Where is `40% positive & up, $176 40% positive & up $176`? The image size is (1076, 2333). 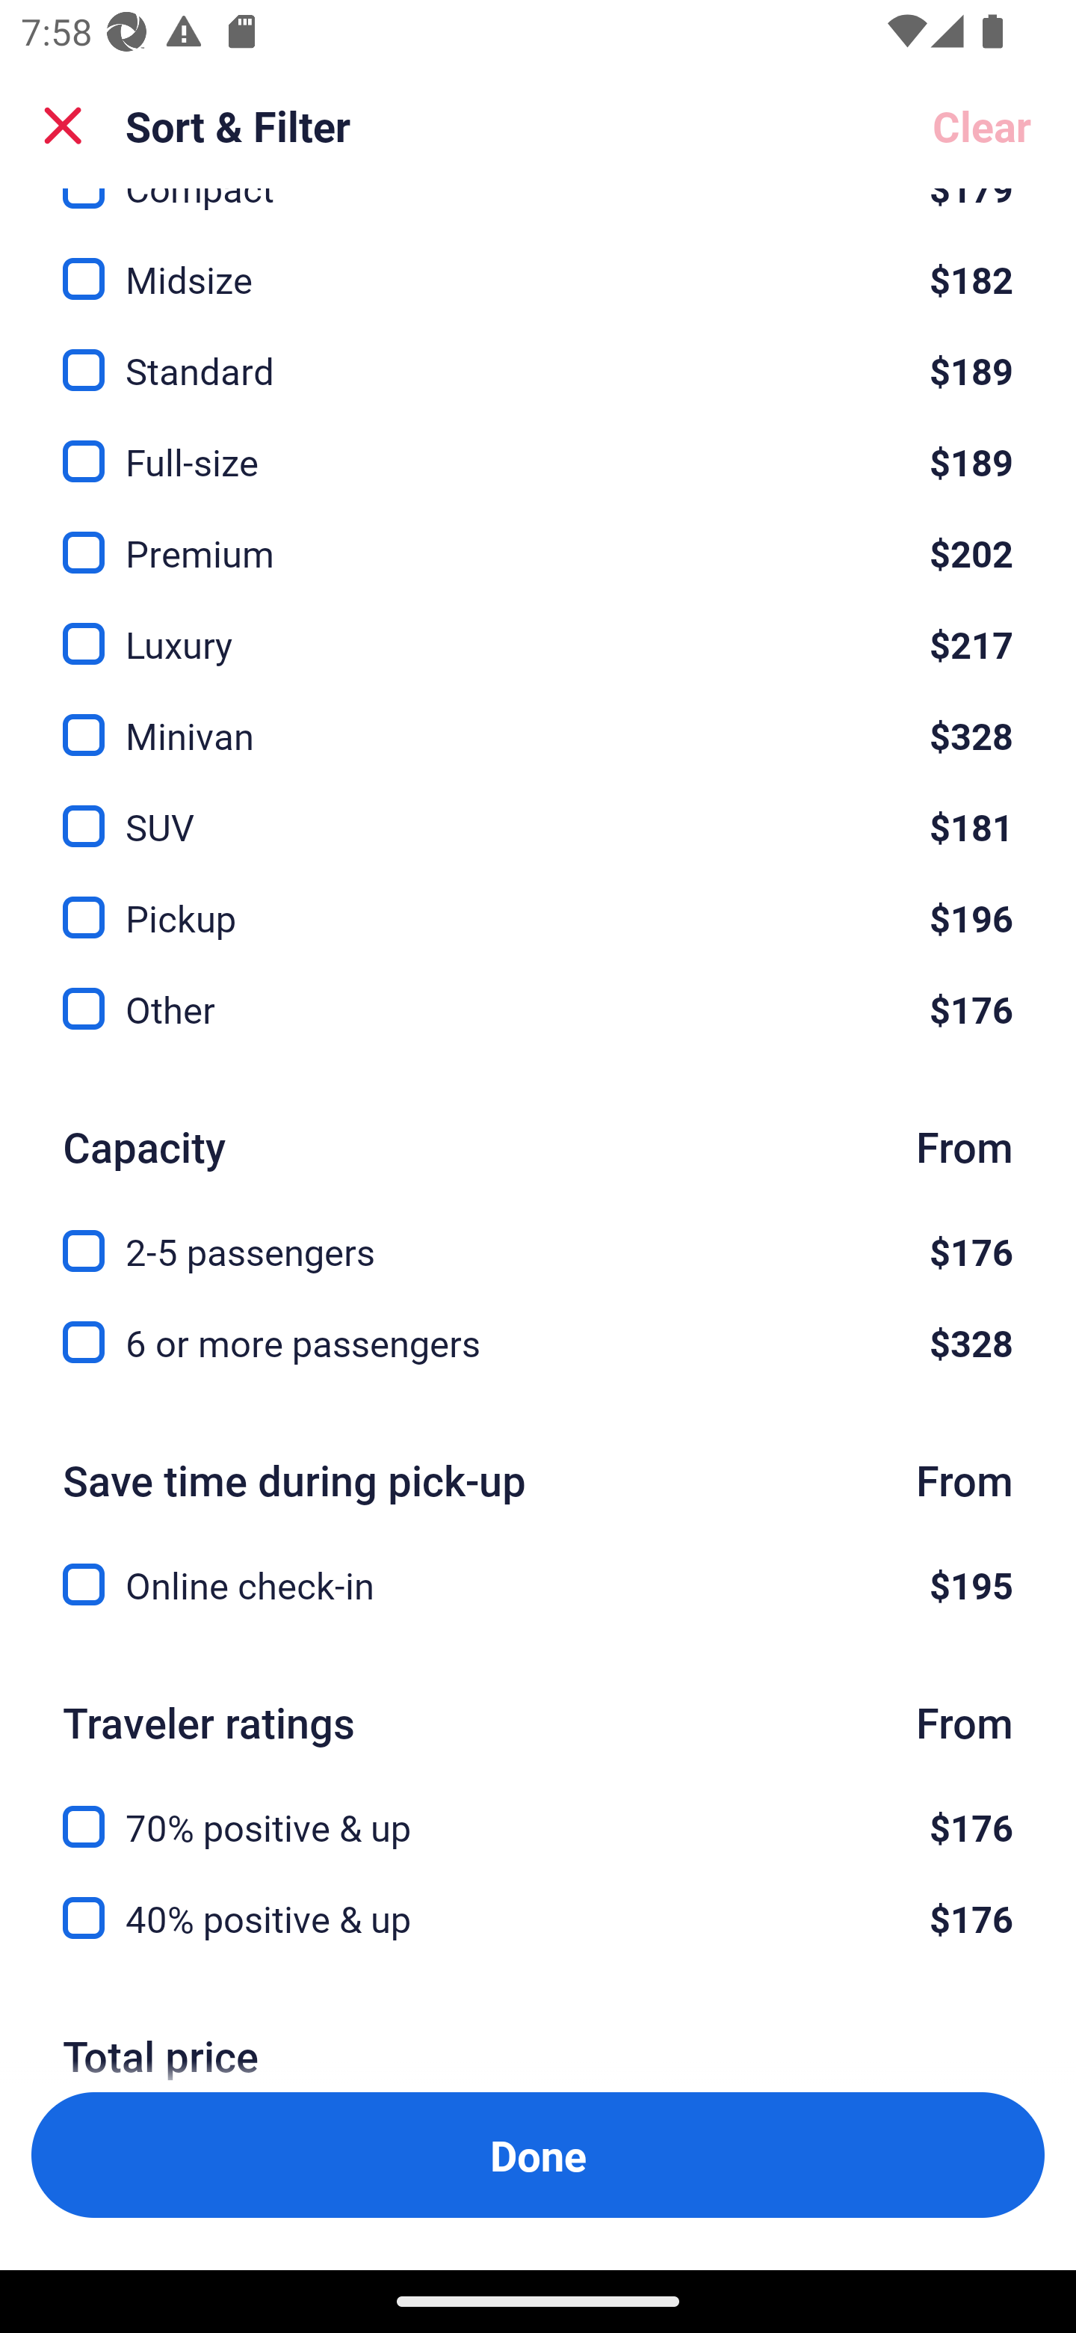 40% positive & up, $176 40% positive & up $176 is located at coordinates (538, 1919).